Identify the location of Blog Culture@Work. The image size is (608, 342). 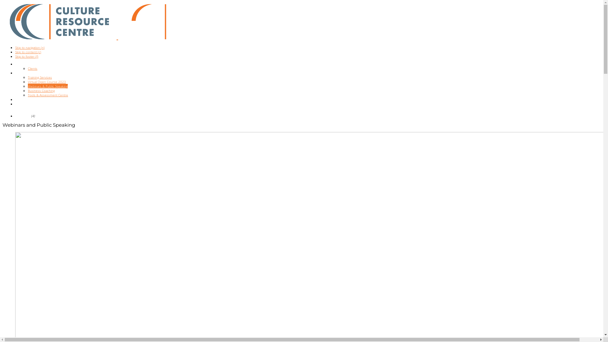
(29, 104).